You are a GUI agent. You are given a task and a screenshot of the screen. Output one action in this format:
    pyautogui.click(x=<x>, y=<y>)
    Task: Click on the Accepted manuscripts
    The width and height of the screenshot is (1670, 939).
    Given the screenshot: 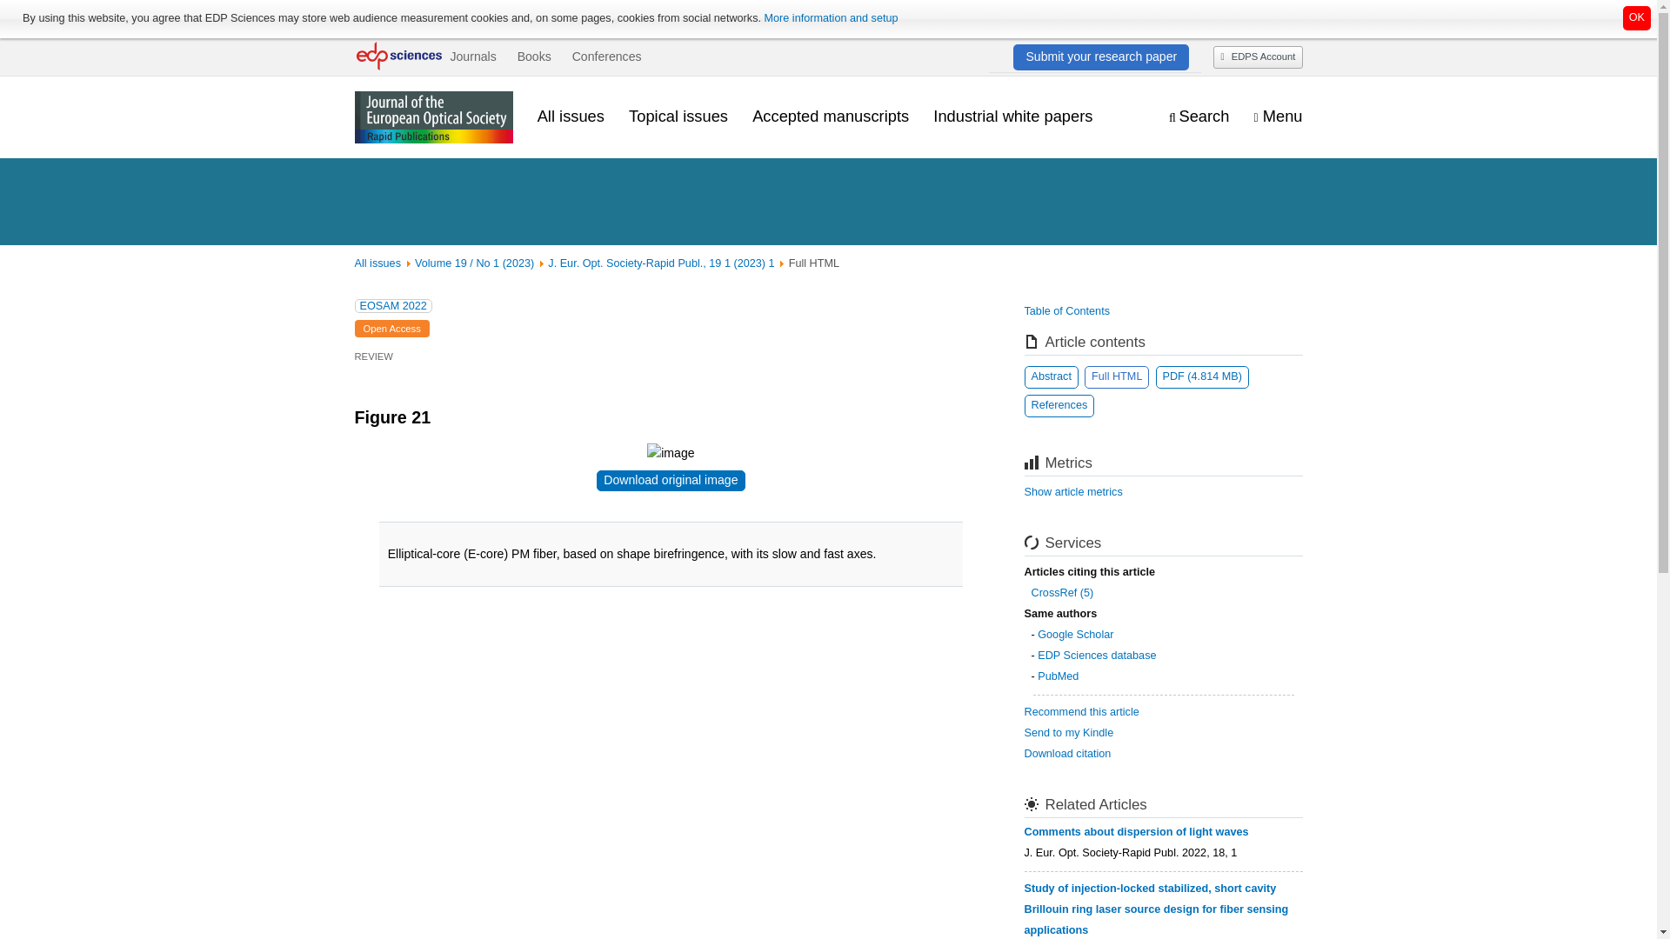 What is the action you would take?
    pyautogui.click(x=830, y=117)
    